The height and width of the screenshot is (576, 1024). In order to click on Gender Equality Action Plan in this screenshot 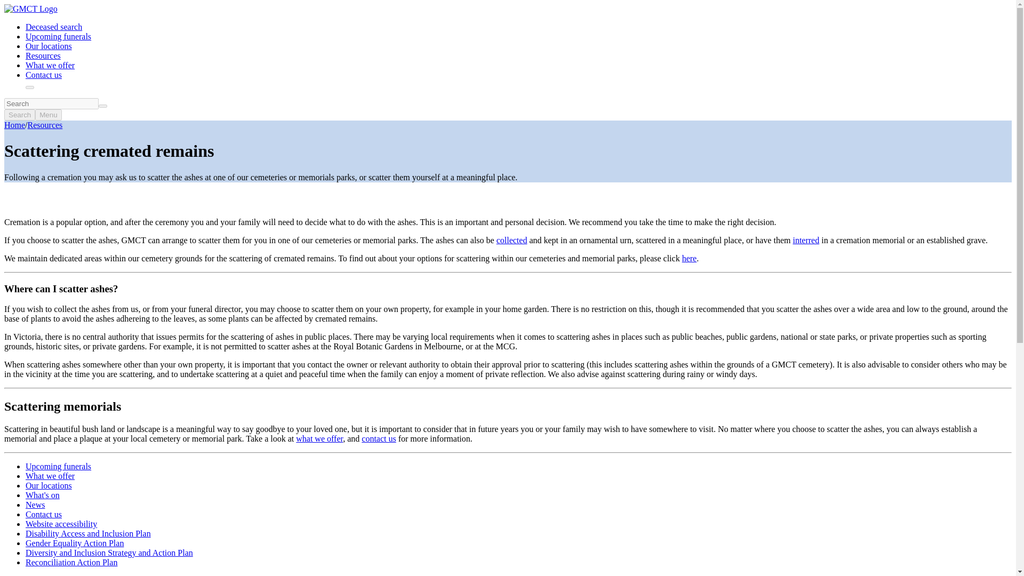, I will do `click(75, 543)`.